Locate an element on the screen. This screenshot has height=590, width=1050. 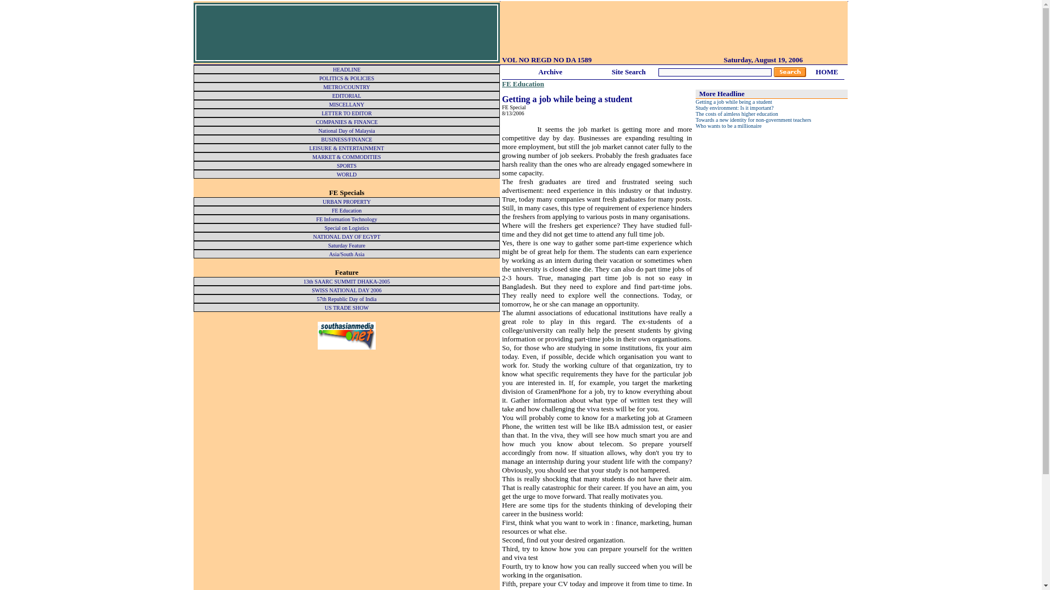
Archive is located at coordinates (550, 71).